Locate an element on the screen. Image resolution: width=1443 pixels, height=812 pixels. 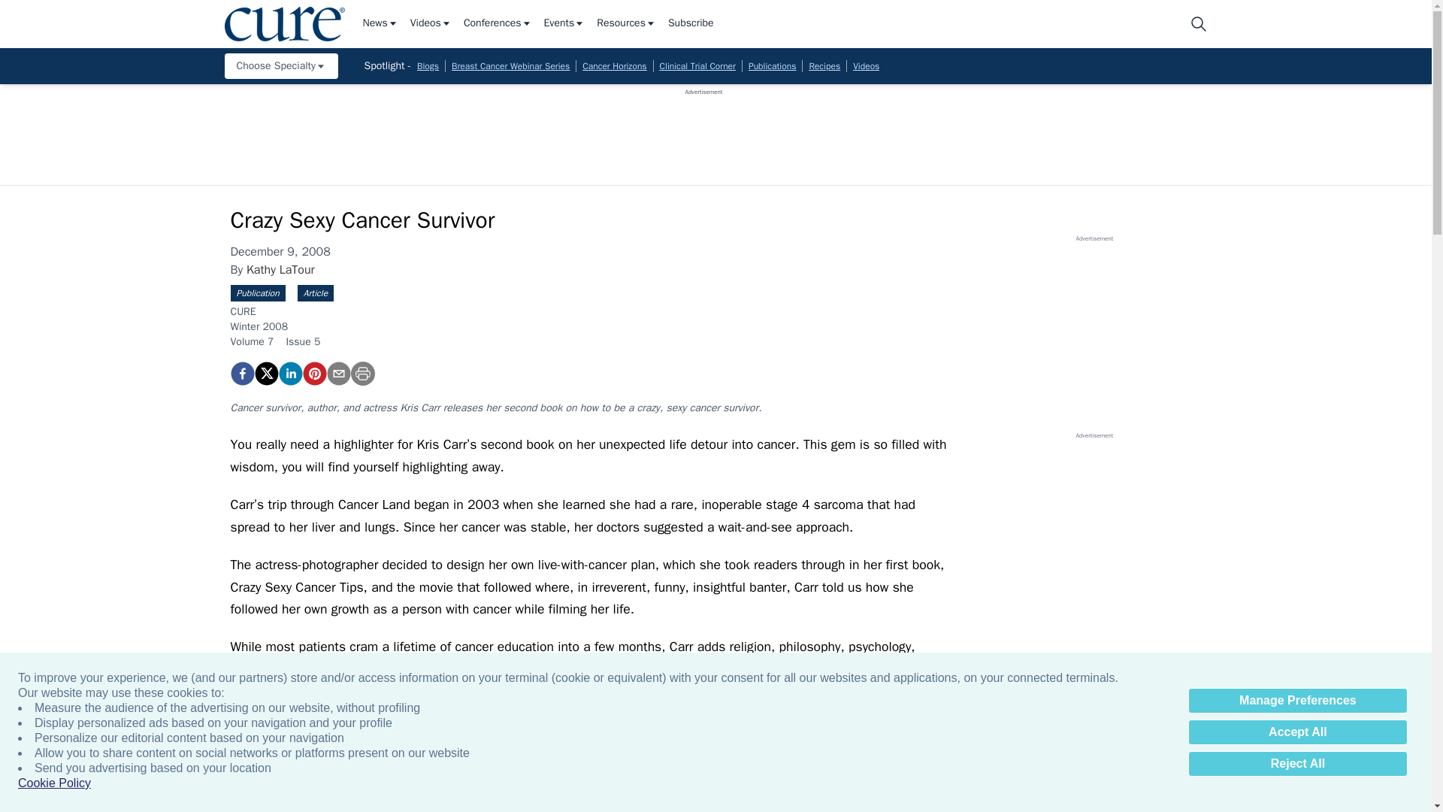
3rd party ad content is located at coordinates (703, 130).